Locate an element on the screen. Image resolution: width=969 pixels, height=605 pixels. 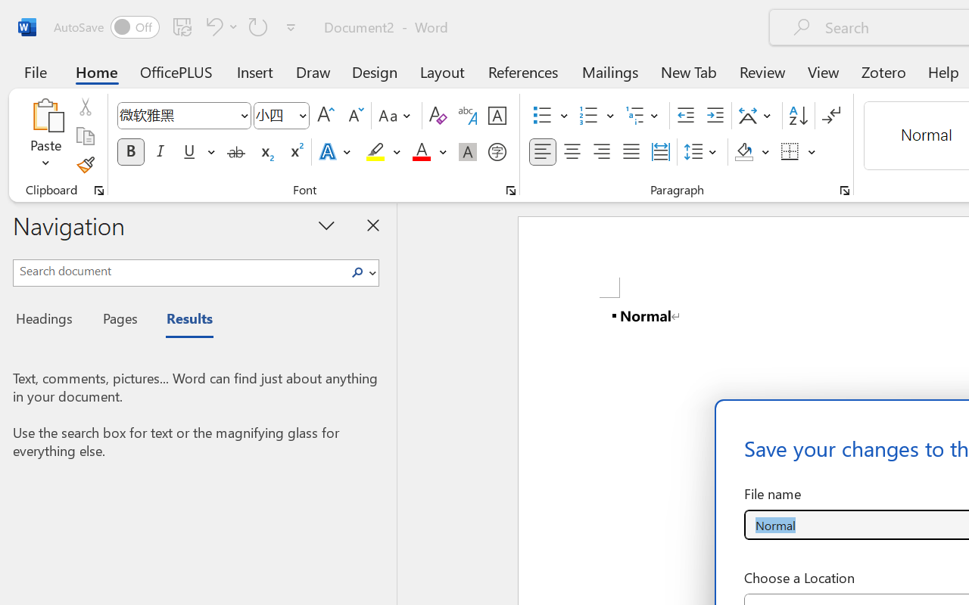
OfficePLUS is located at coordinates (176, 71).